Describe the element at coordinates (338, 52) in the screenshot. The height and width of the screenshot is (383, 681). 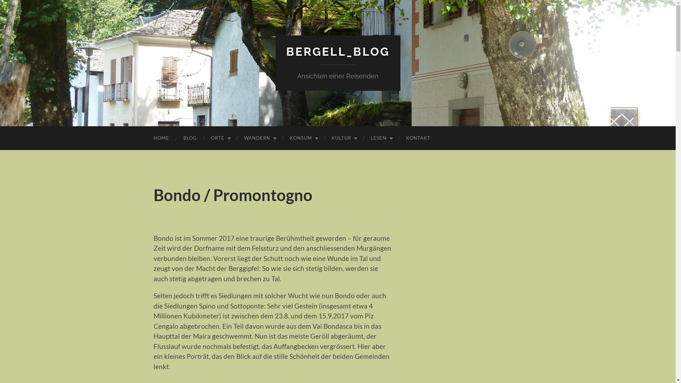
I see `BERGELL_BLOG` at that location.